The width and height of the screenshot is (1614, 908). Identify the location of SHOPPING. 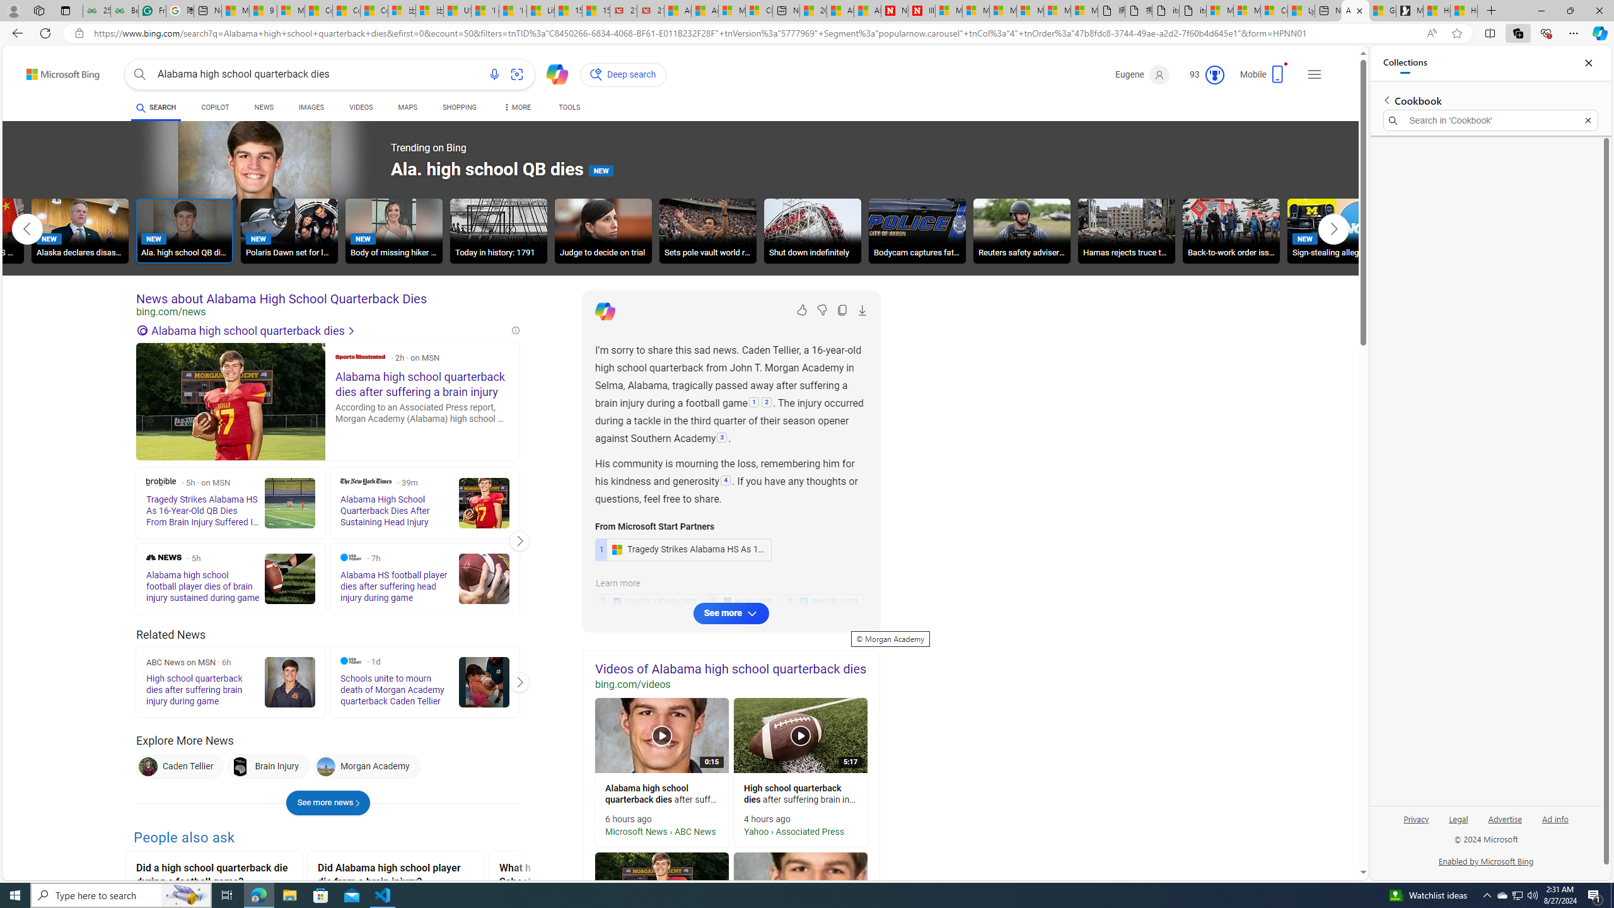
(460, 109).